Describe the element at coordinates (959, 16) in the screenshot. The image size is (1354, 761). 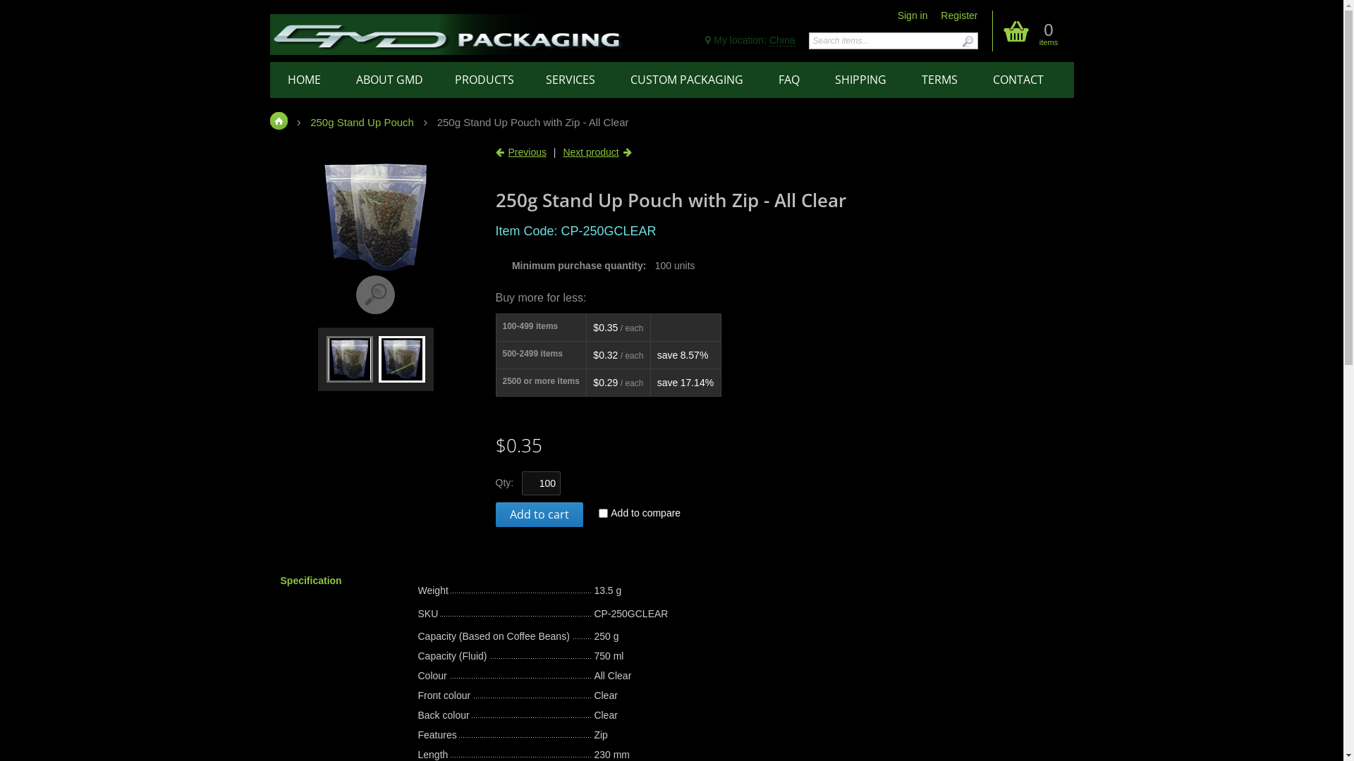
I see `Register` at that location.